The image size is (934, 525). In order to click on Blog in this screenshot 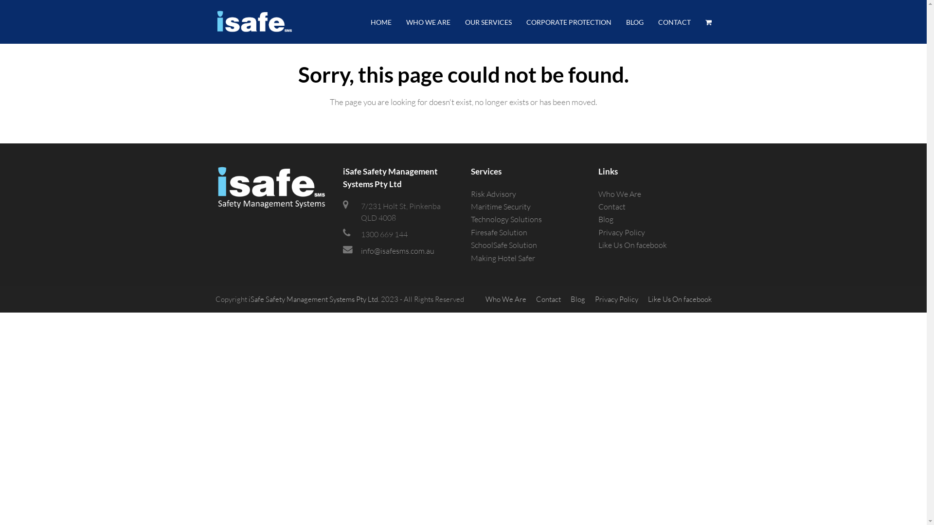, I will do `click(606, 219)`.